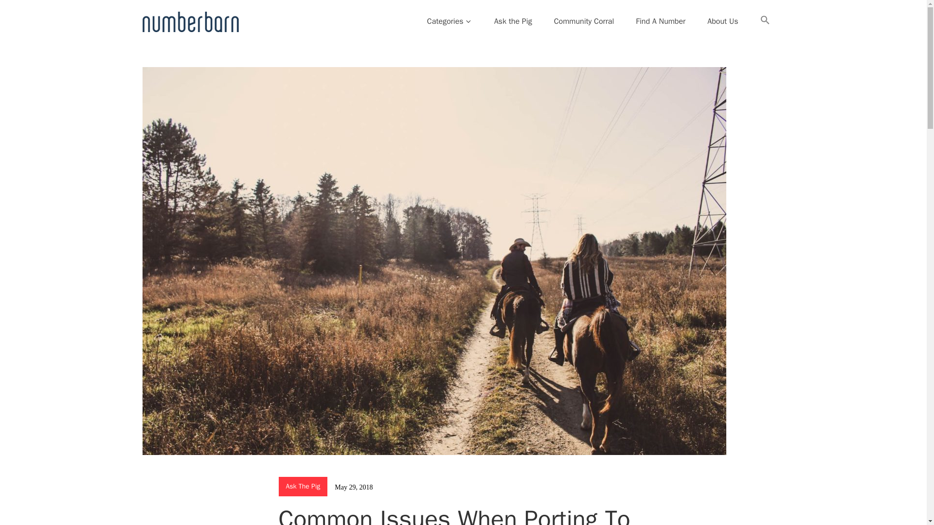 The height and width of the screenshot is (525, 934). What do you see at coordinates (513, 21) in the screenshot?
I see `Ask the Pig` at bounding box center [513, 21].